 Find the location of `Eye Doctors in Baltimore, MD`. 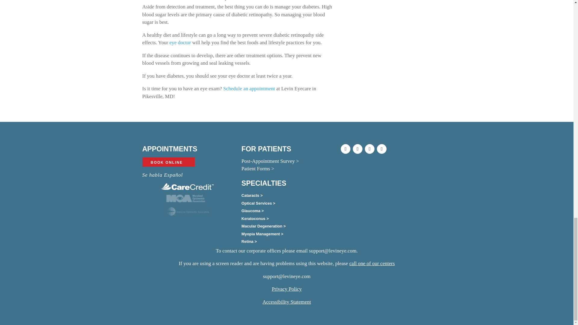

Eye Doctors in Baltimore, MD is located at coordinates (180, 42).